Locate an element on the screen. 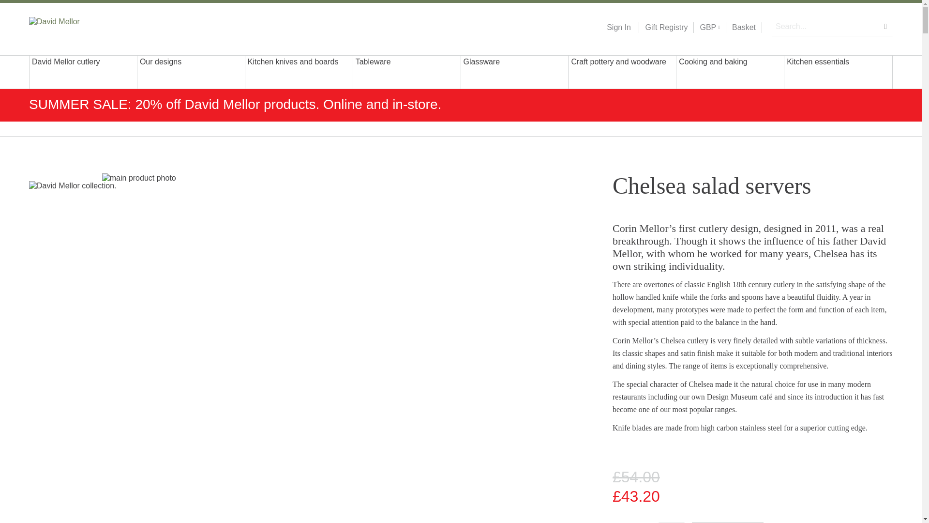  Search is located at coordinates (885, 26).